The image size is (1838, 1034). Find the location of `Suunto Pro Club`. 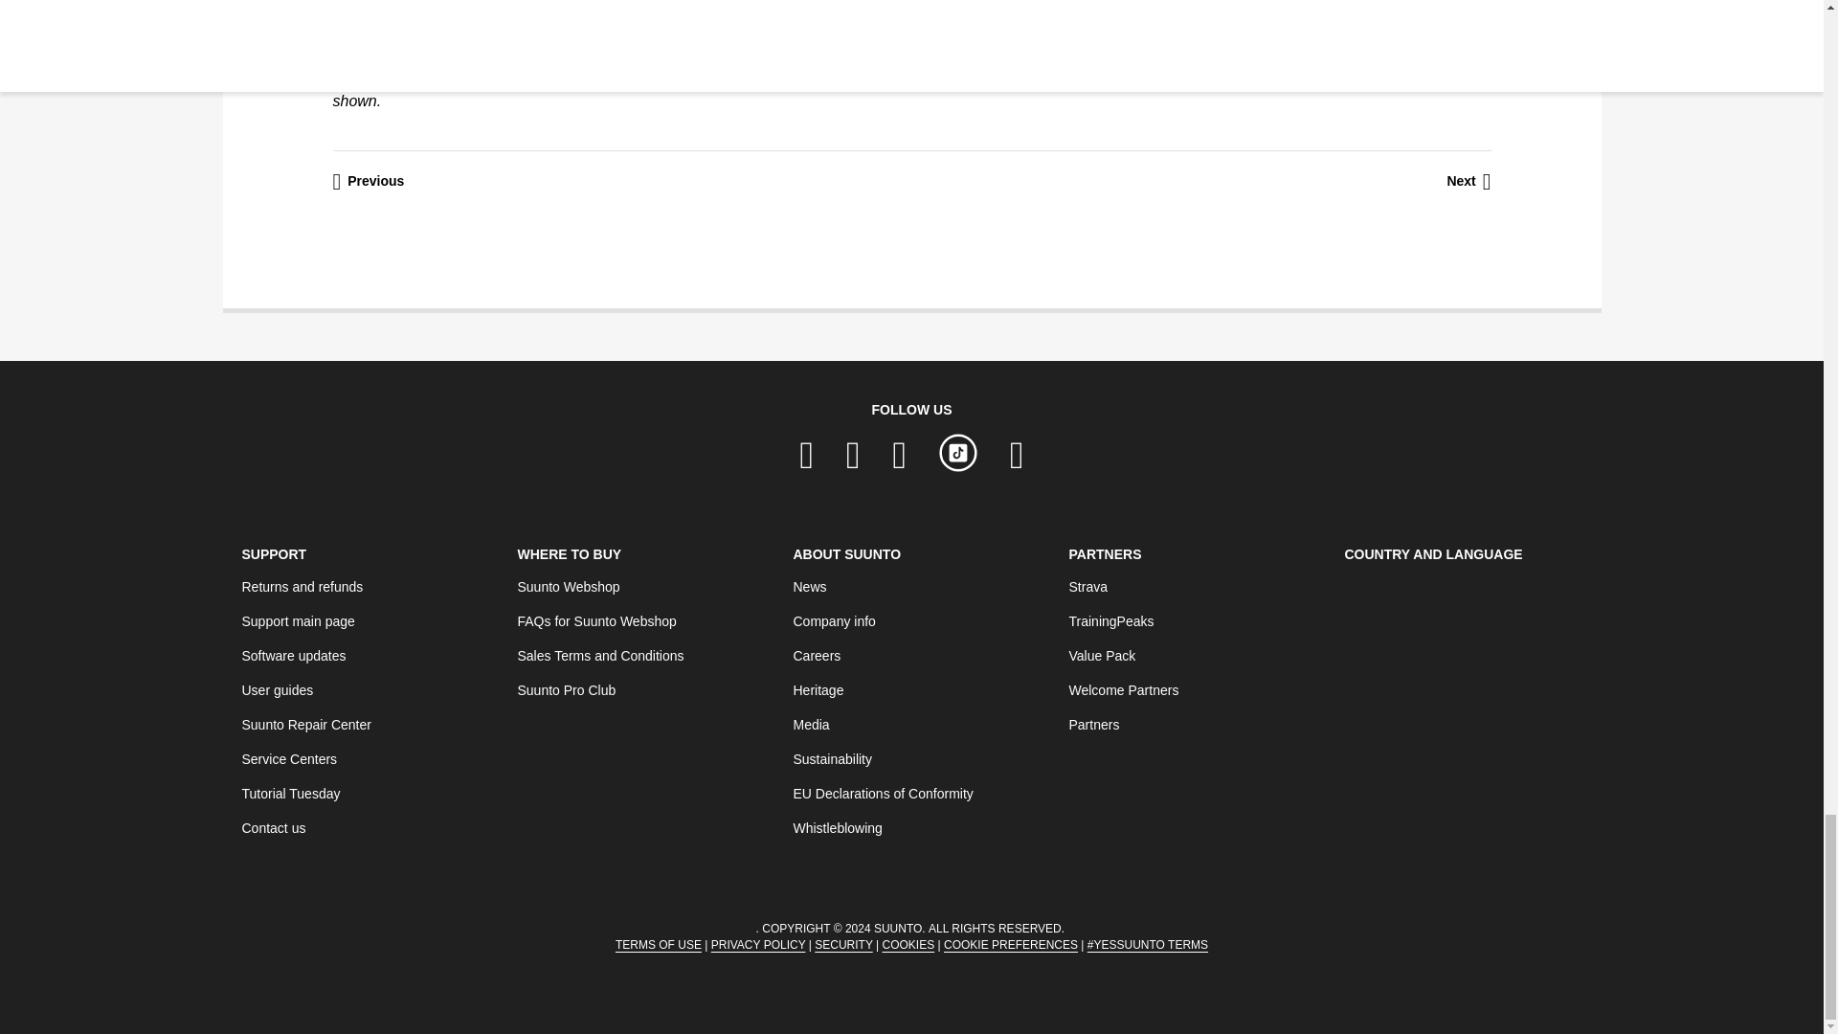

Suunto Pro Club is located at coordinates (566, 689).